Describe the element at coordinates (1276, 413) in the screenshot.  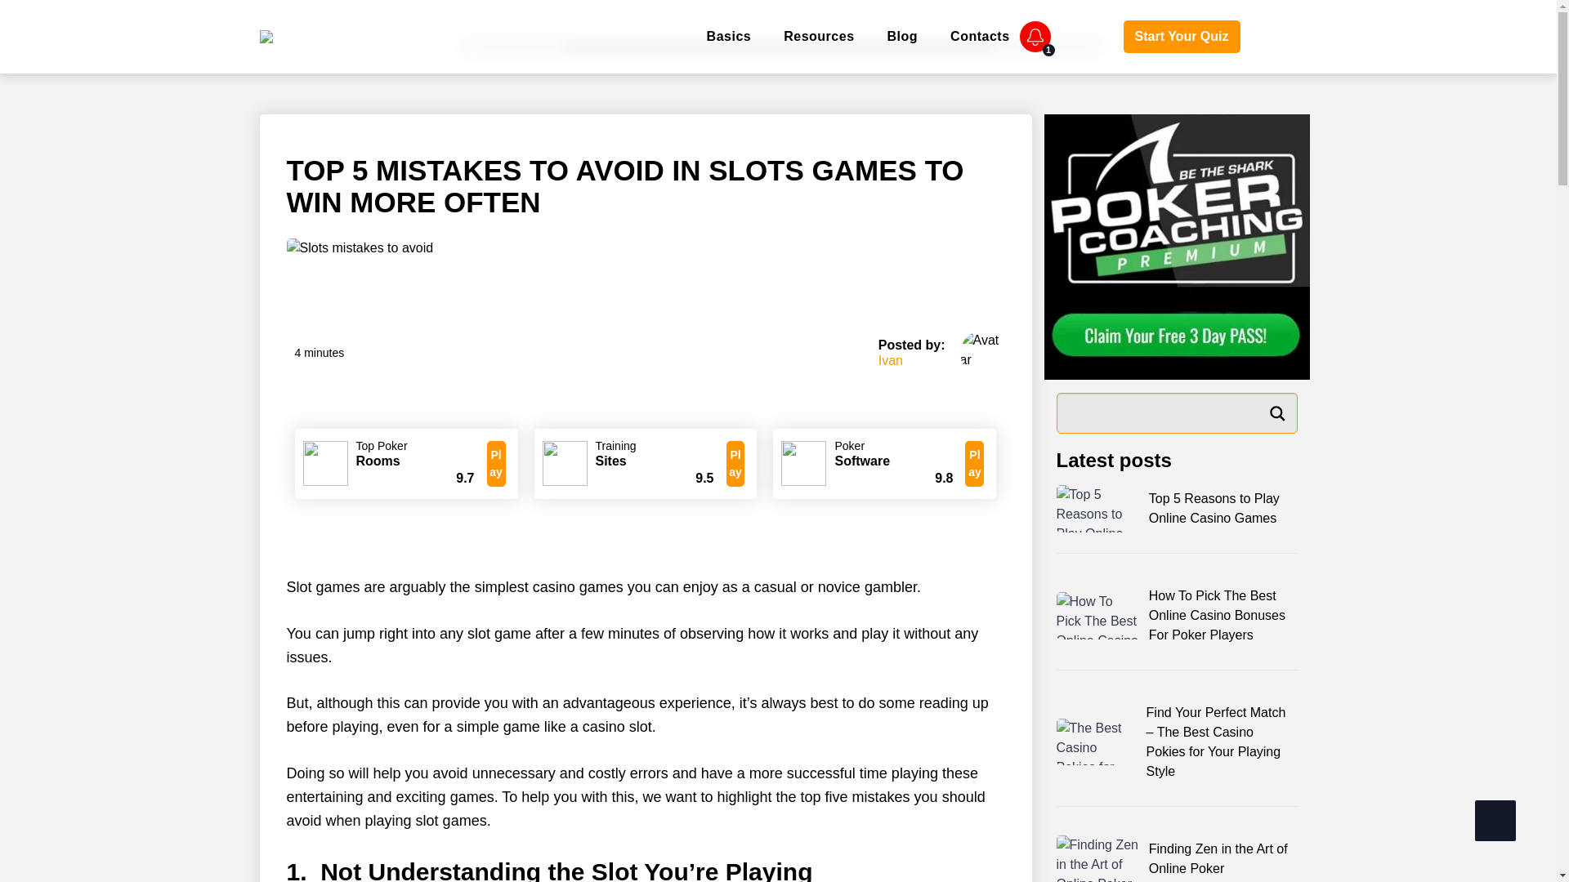
I see `Search` at that location.